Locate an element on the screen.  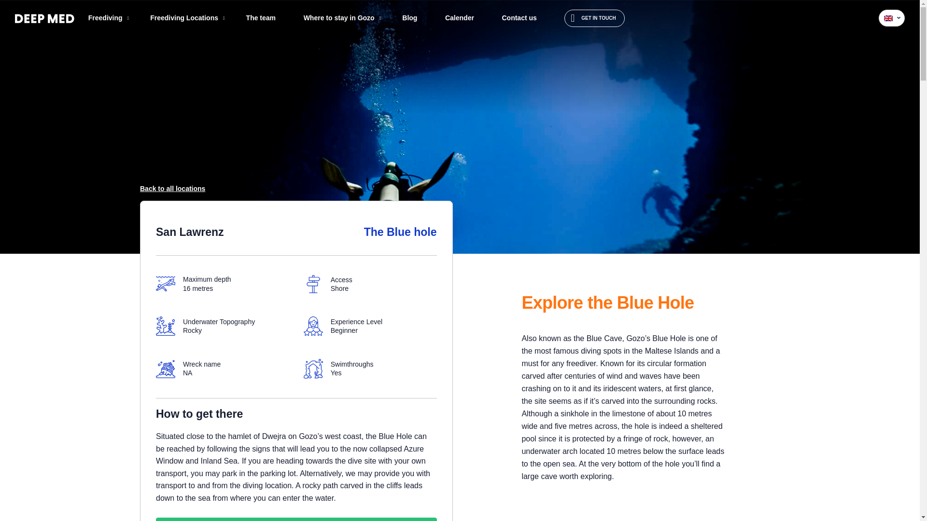
Where to stay in Gozo is located at coordinates (339, 18).